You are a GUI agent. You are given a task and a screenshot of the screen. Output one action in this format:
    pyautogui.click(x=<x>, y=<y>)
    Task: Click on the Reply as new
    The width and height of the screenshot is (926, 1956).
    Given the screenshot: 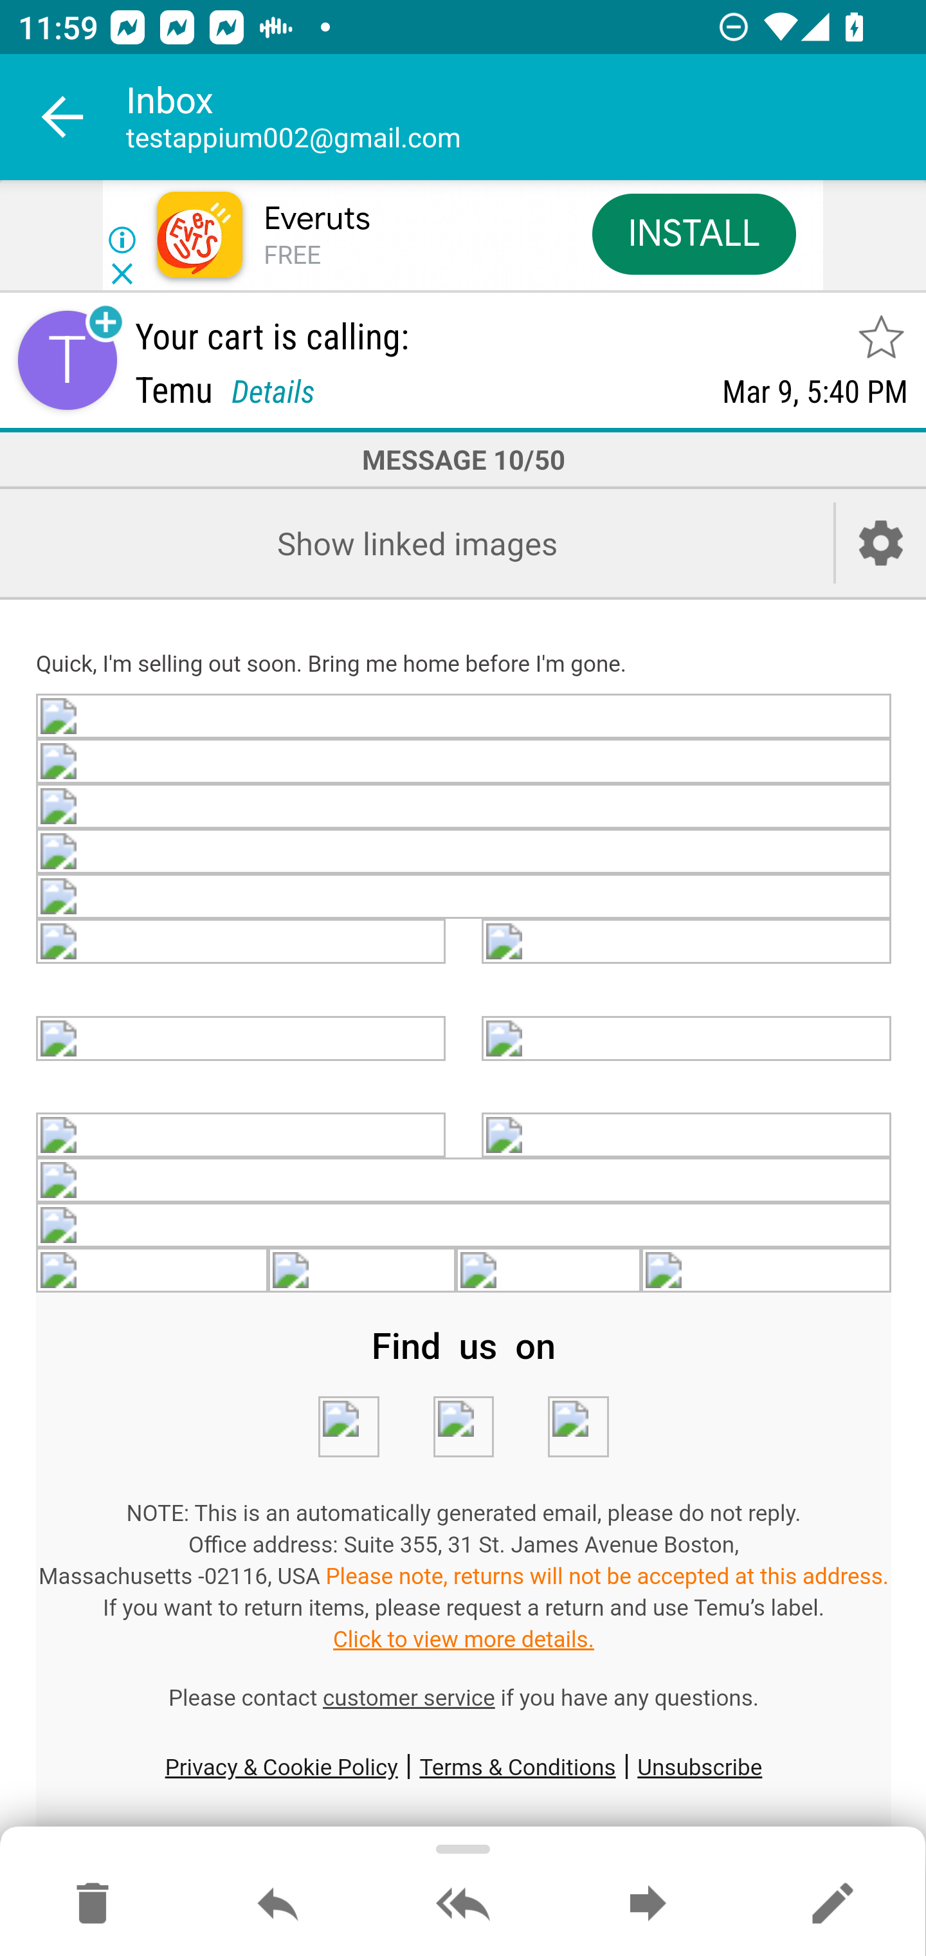 What is the action you would take?
    pyautogui.click(x=832, y=1905)
    